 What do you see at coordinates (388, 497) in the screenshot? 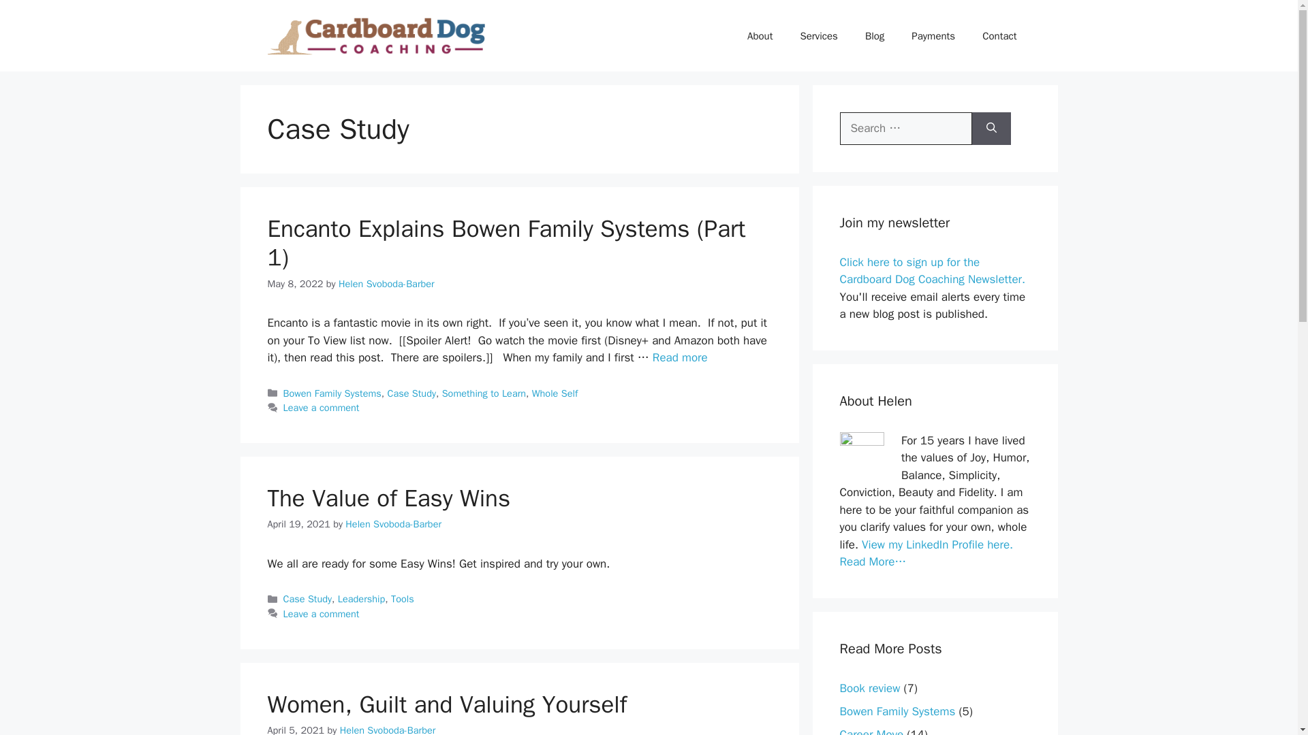
I see `The Value of Easy Wins` at bounding box center [388, 497].